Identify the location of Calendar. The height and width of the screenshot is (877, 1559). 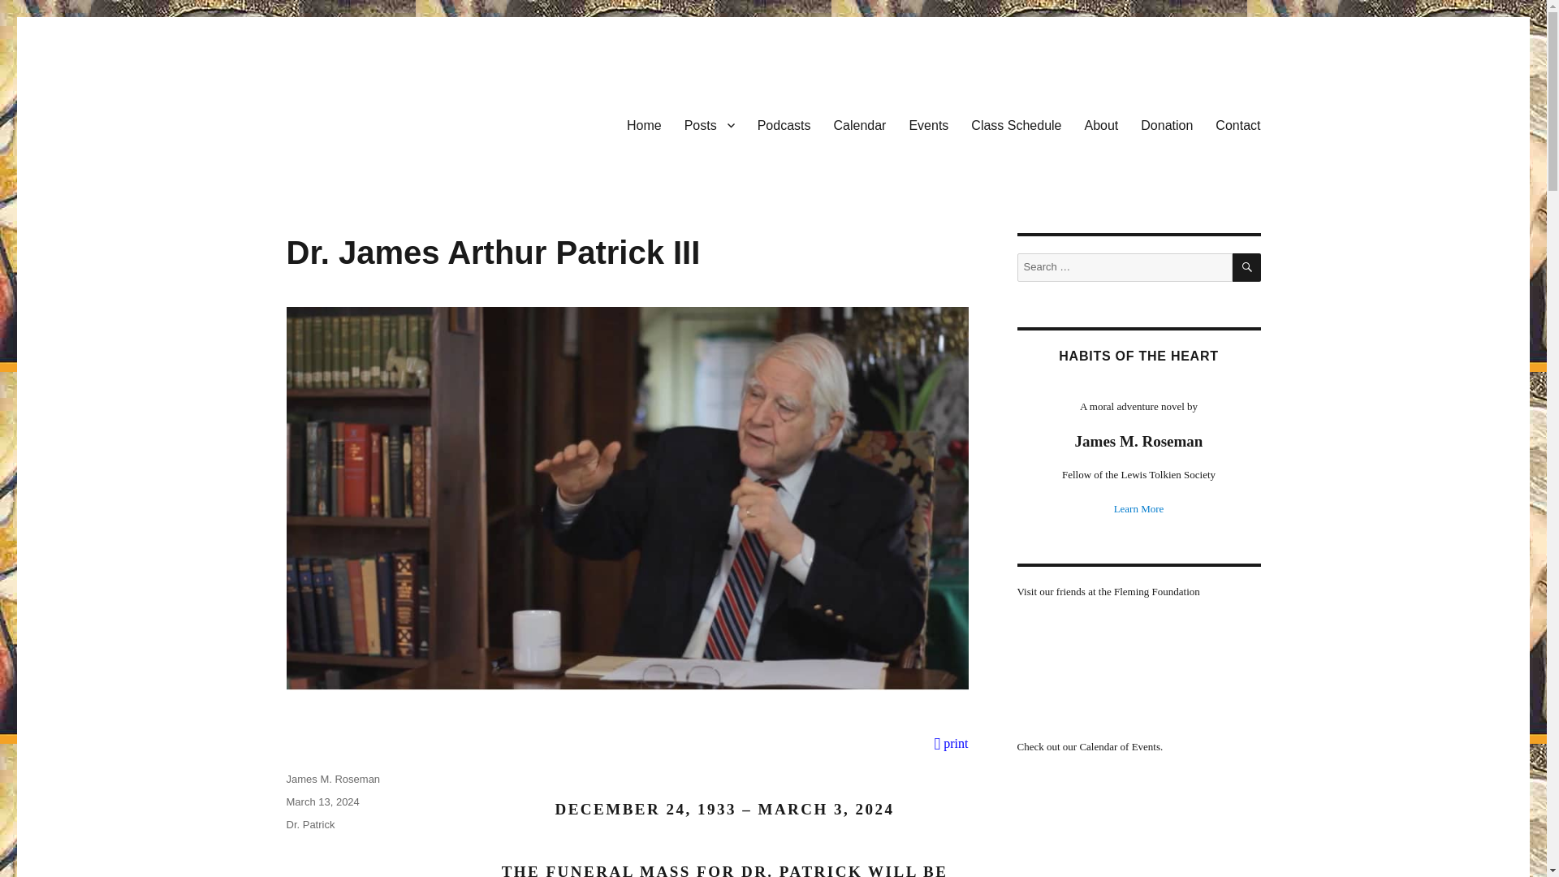
(859, 124).